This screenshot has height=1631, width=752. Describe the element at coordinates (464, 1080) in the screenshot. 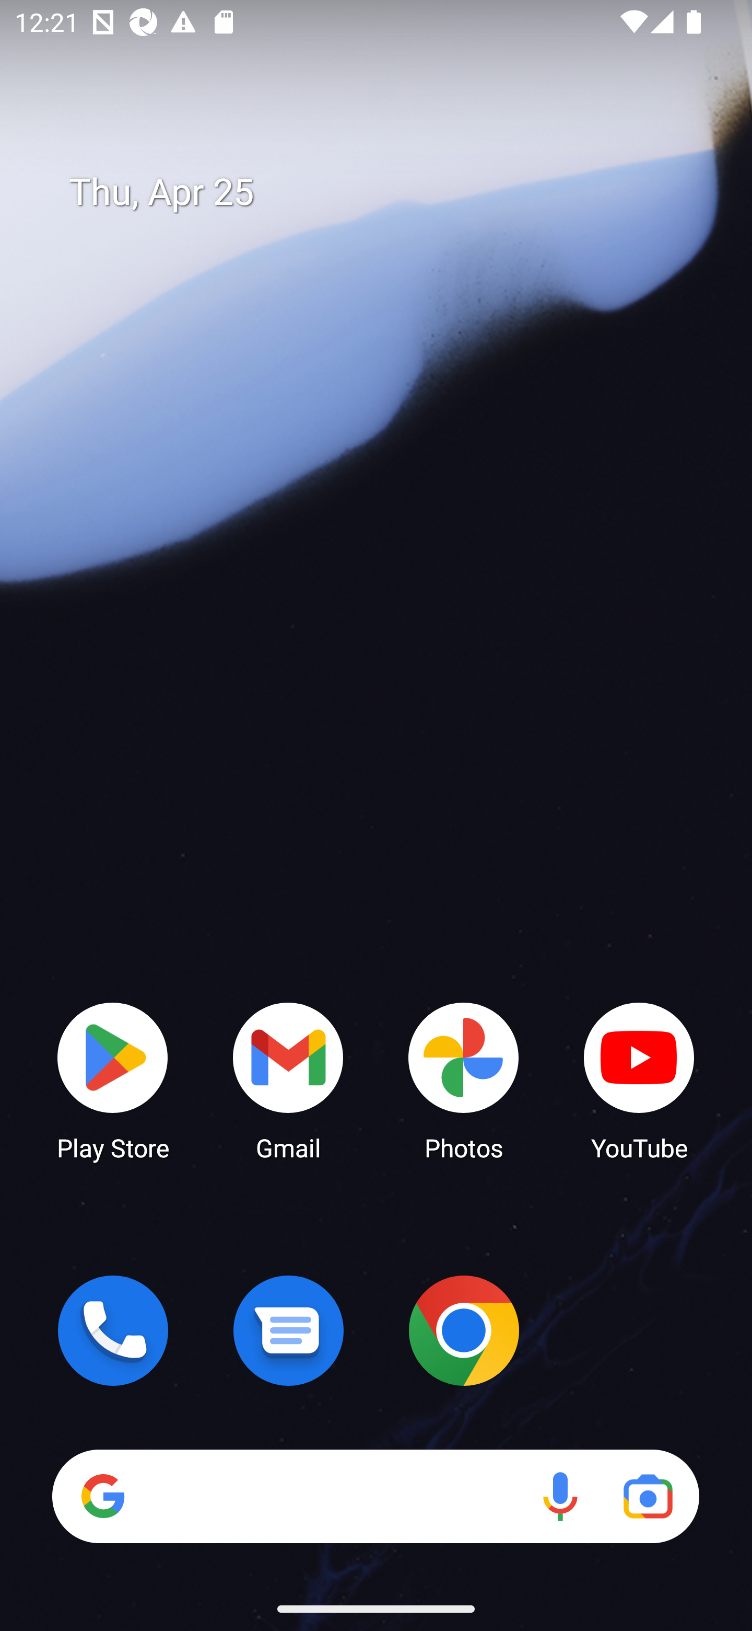

I see `Photos` at that location.